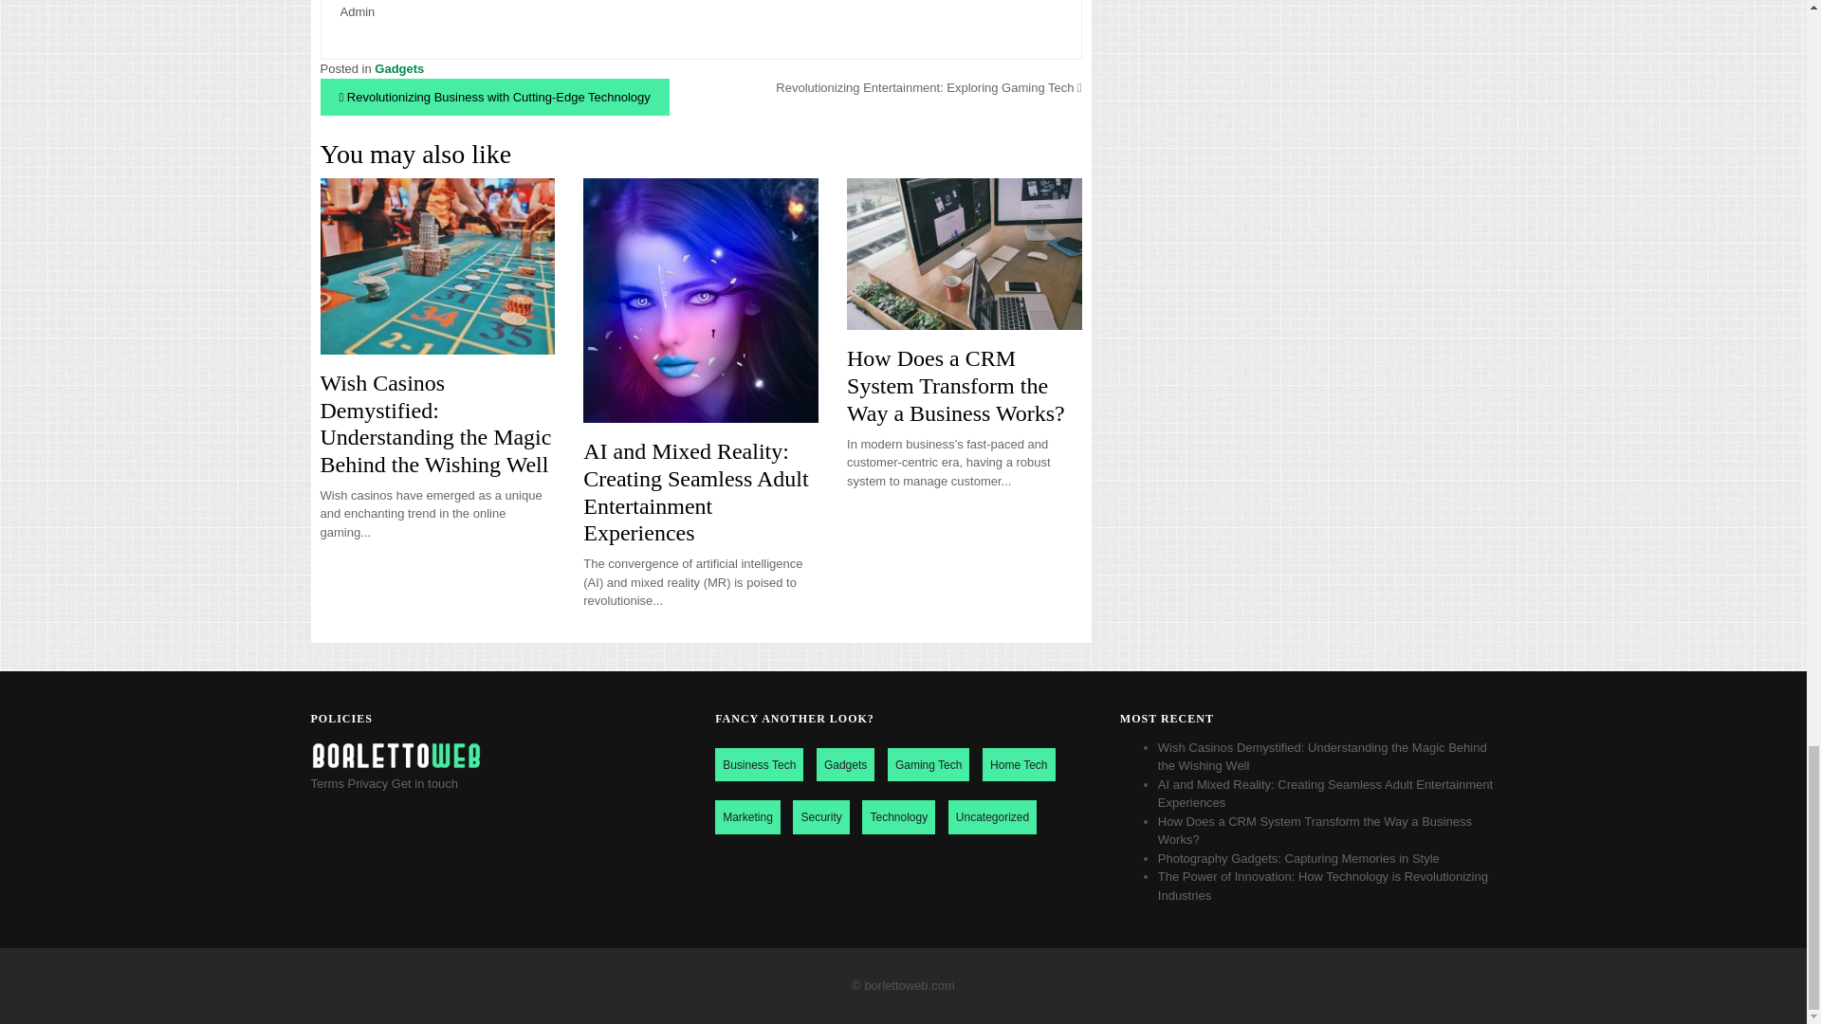  Describe the element at coordinates (399, 68) in the screenshot. I see `Gadgets` at that location.